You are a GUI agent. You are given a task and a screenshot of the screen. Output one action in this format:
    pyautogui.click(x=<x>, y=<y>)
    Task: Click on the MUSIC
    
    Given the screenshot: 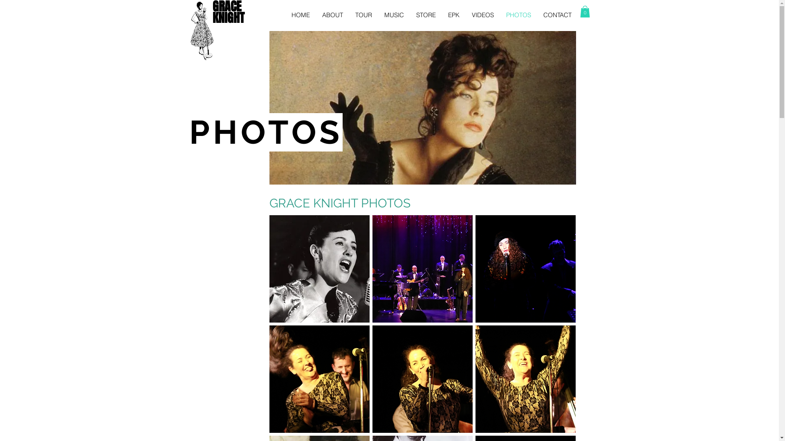 What is the action you would take?
    pyautogui.click(x=394, y=15)
    